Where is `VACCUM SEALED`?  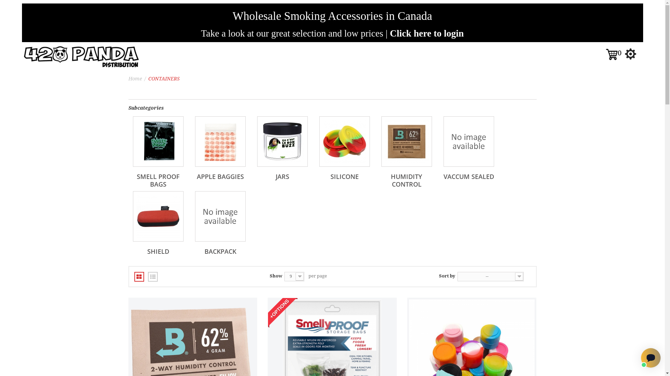 VACCUM SEALED is located at coordinates (468, 177).